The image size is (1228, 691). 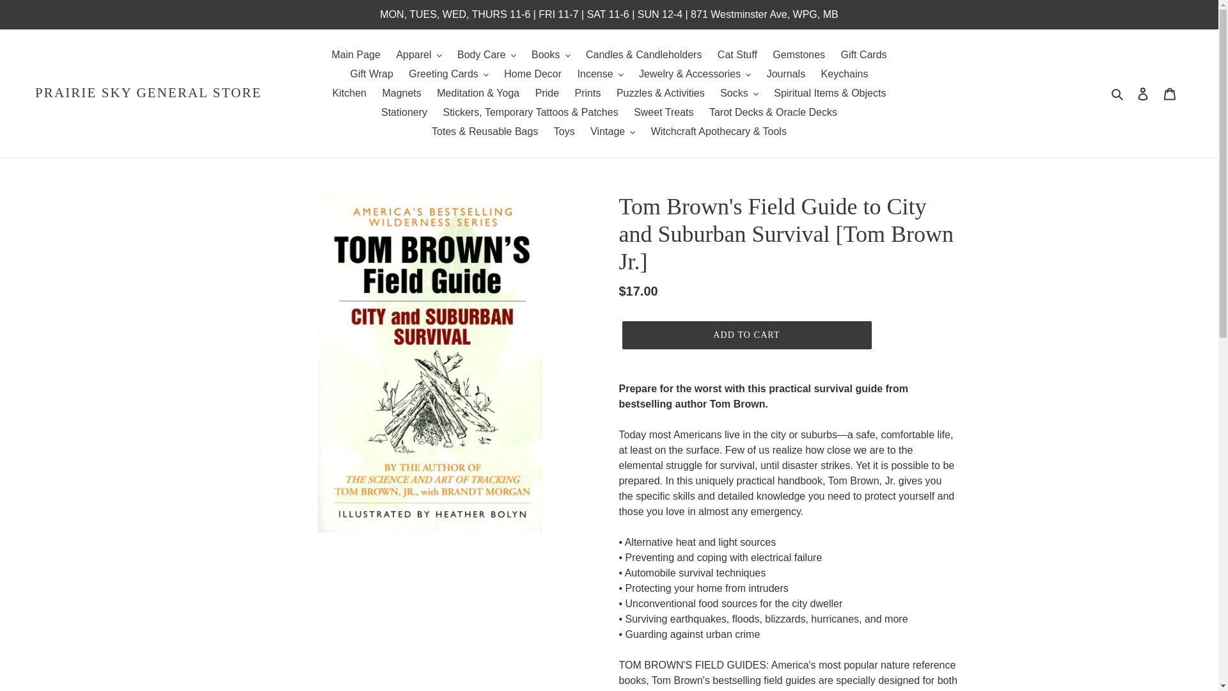 I want to click on Apparel, so click(x=418, y=55).